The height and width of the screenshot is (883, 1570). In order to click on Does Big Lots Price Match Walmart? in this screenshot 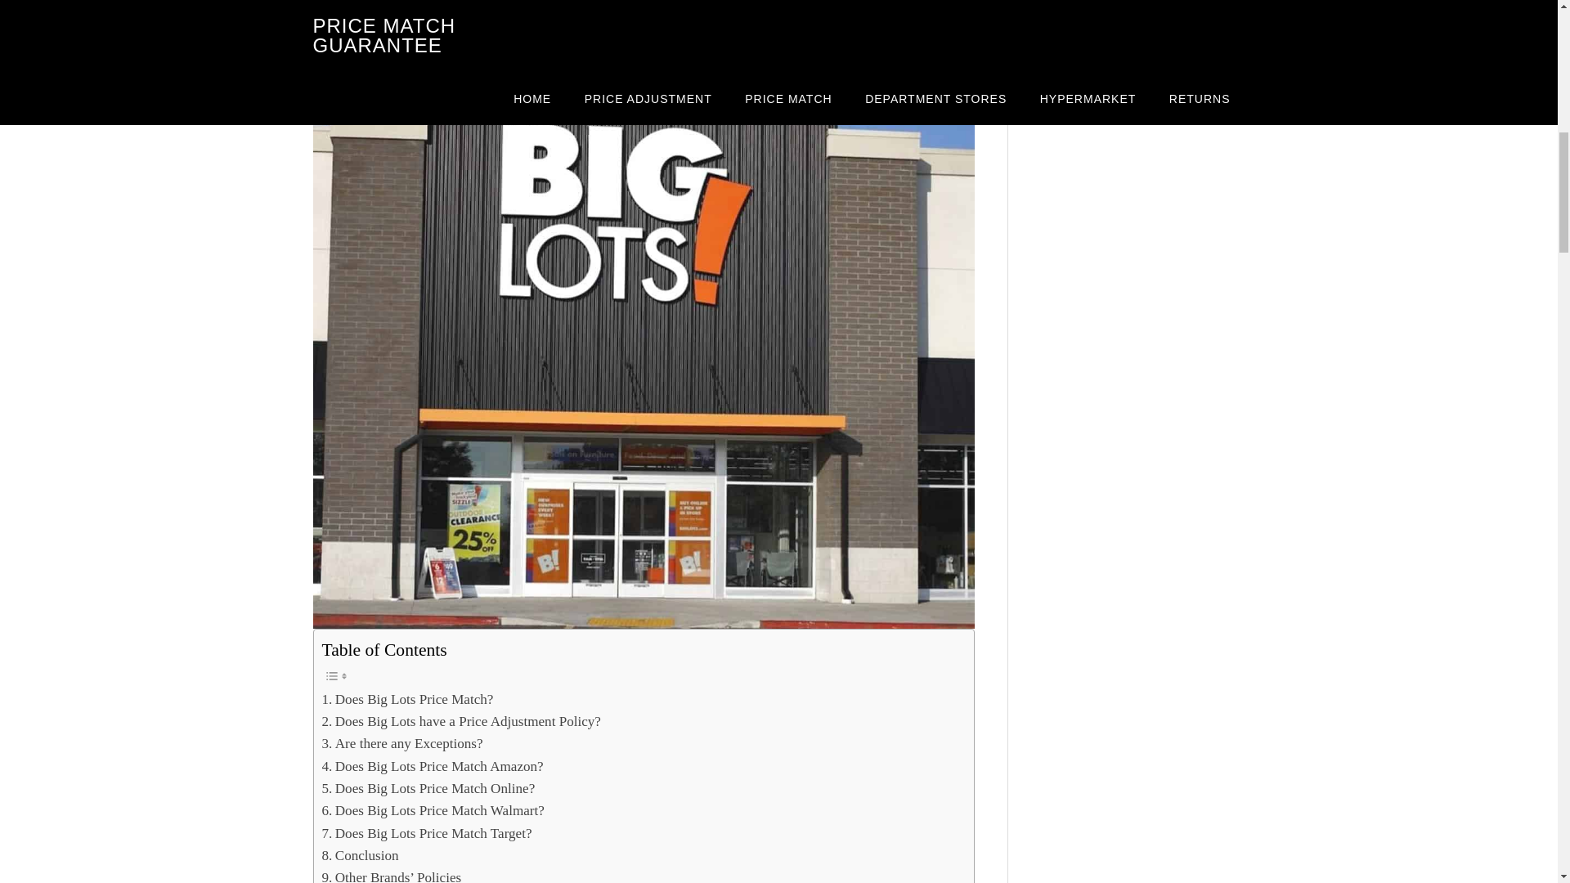, I will do `click(433, 811)`.